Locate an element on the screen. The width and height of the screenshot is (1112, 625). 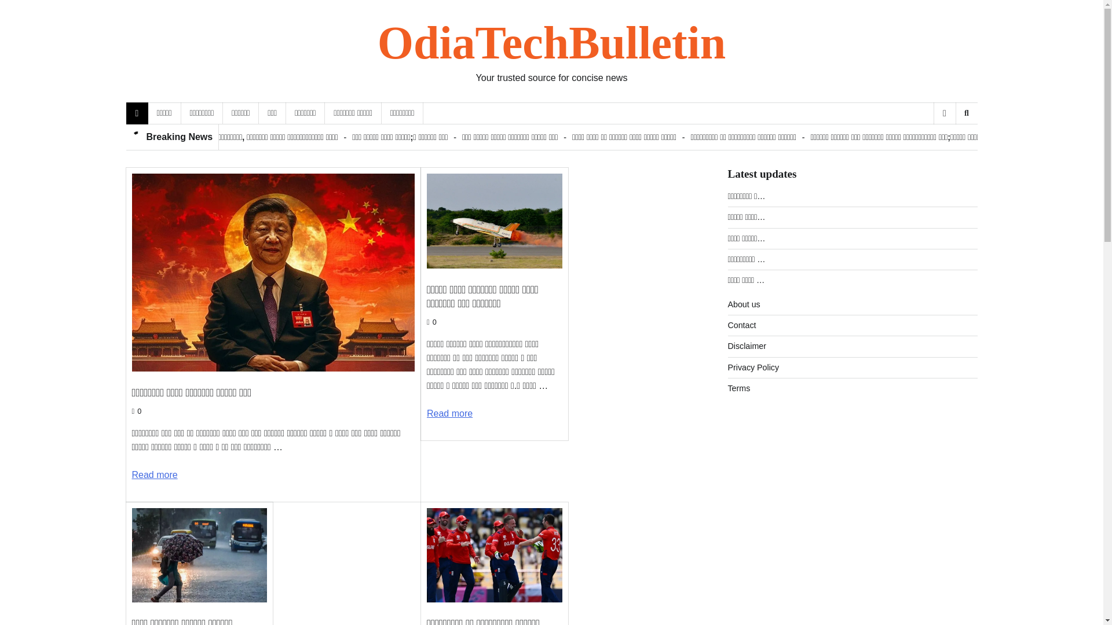
Search is located at coordinates (948, 144).